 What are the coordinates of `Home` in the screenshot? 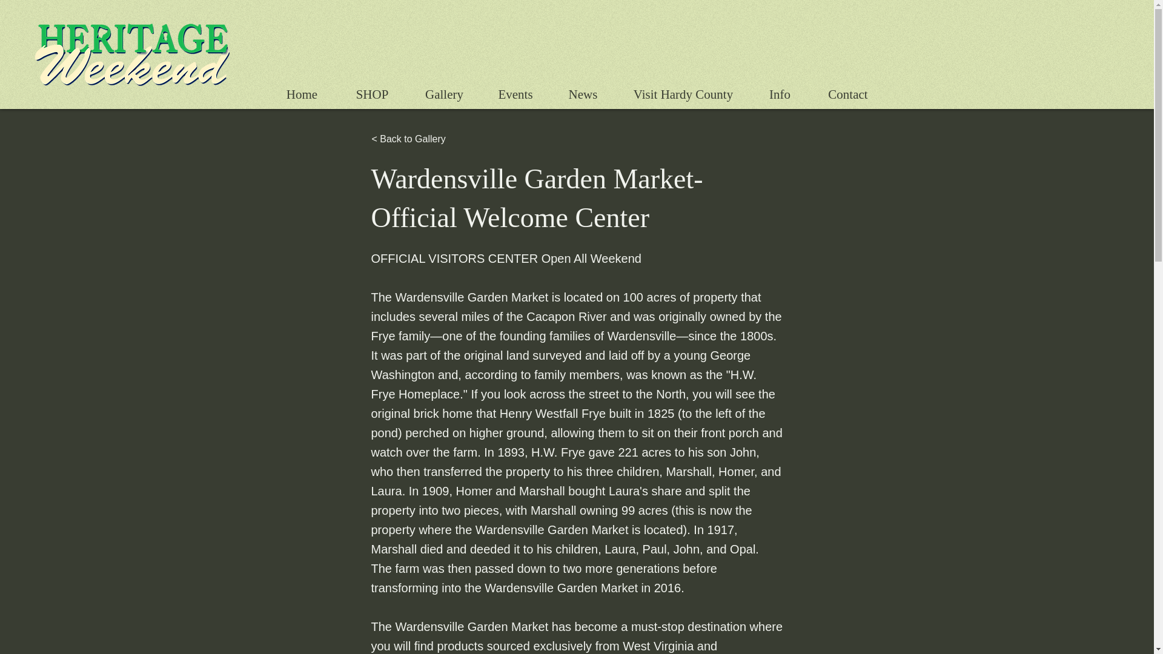 It's located at (302, 94).